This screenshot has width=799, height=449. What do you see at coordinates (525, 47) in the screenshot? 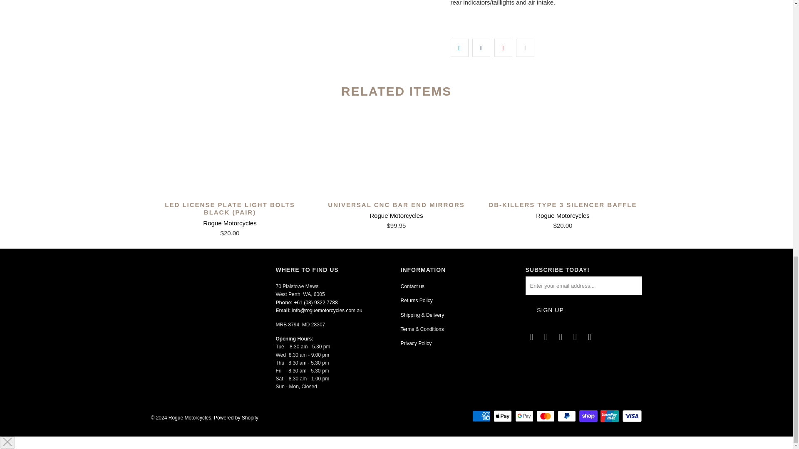
I see `Email this to a friend` at bounding box center [525, 47].